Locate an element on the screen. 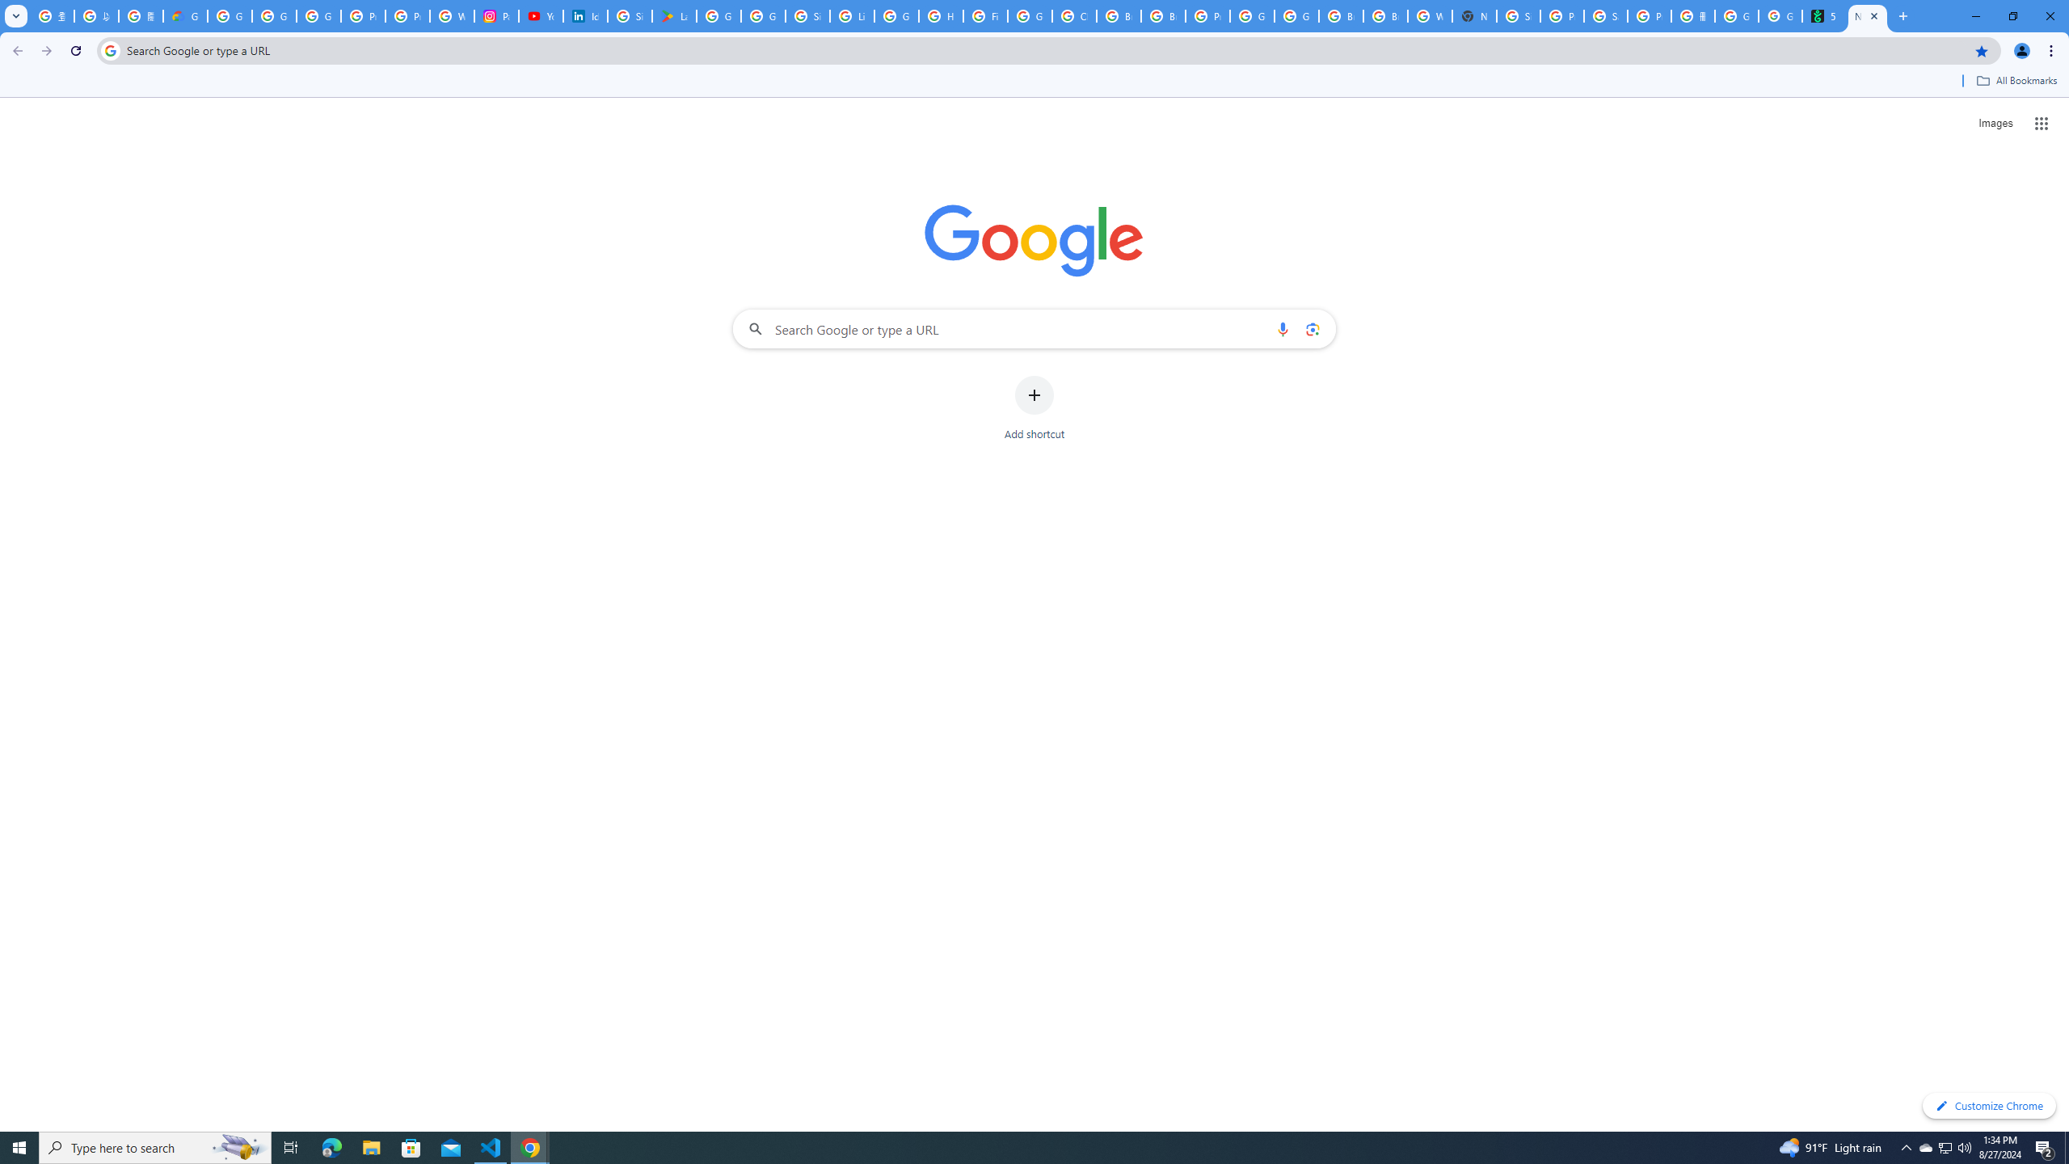  Google Workspace - Specific Terms is located at coordinates (763, 16).